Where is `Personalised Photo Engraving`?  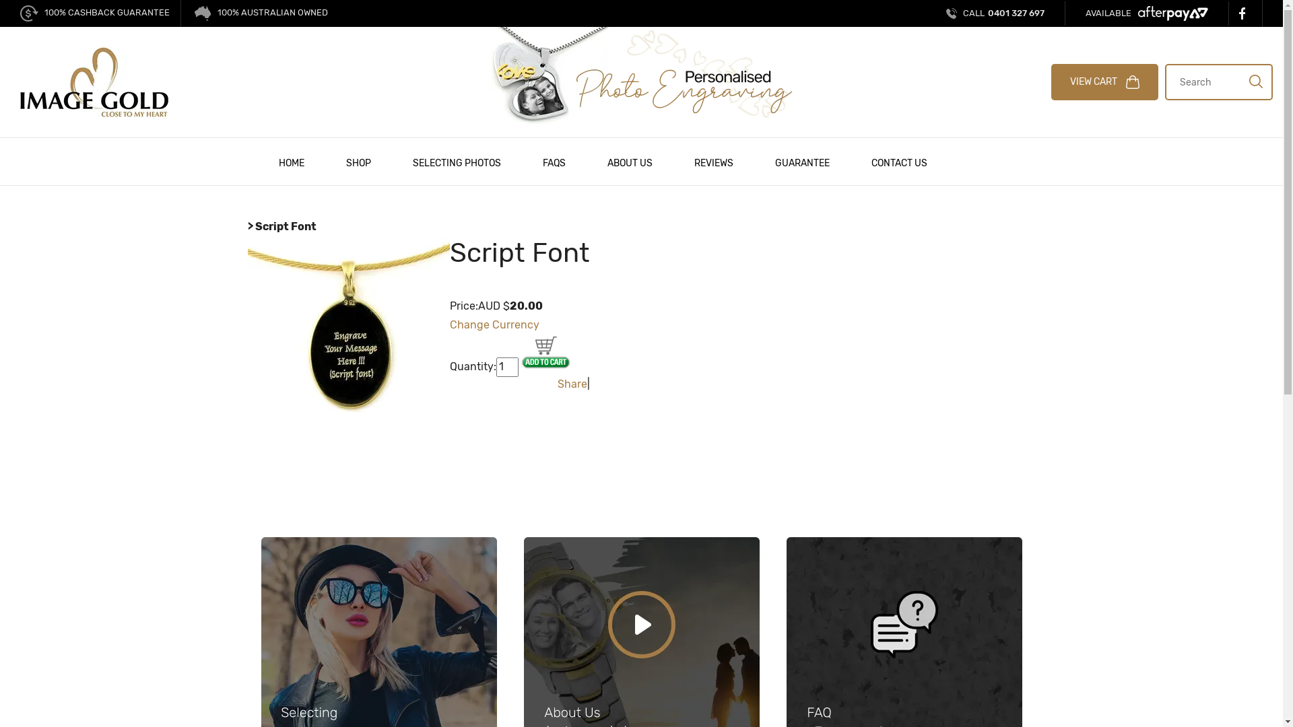
Personalised Photo Engraving is located at coordinates (641, 77).